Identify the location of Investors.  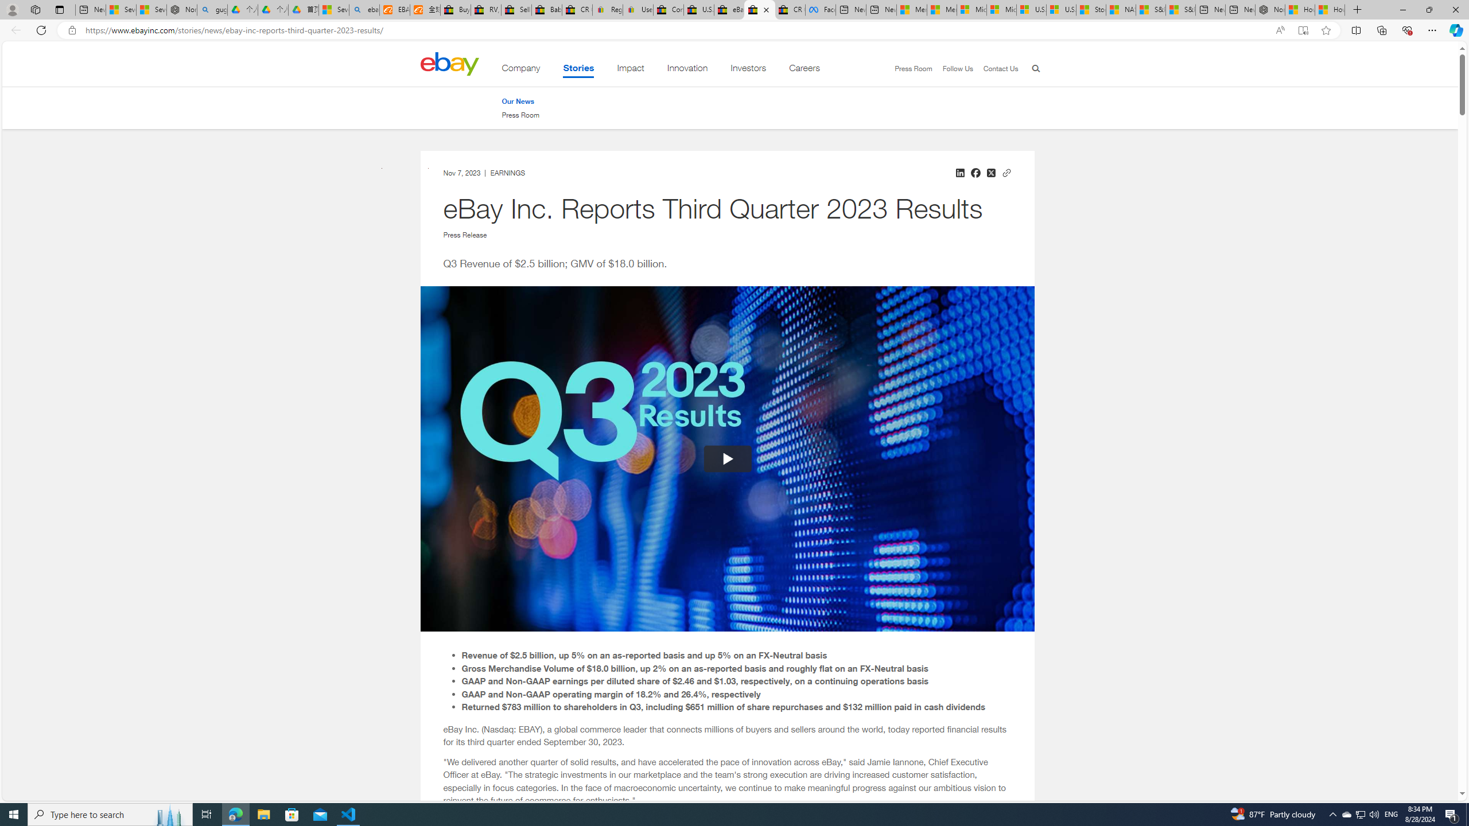
(748, 70).